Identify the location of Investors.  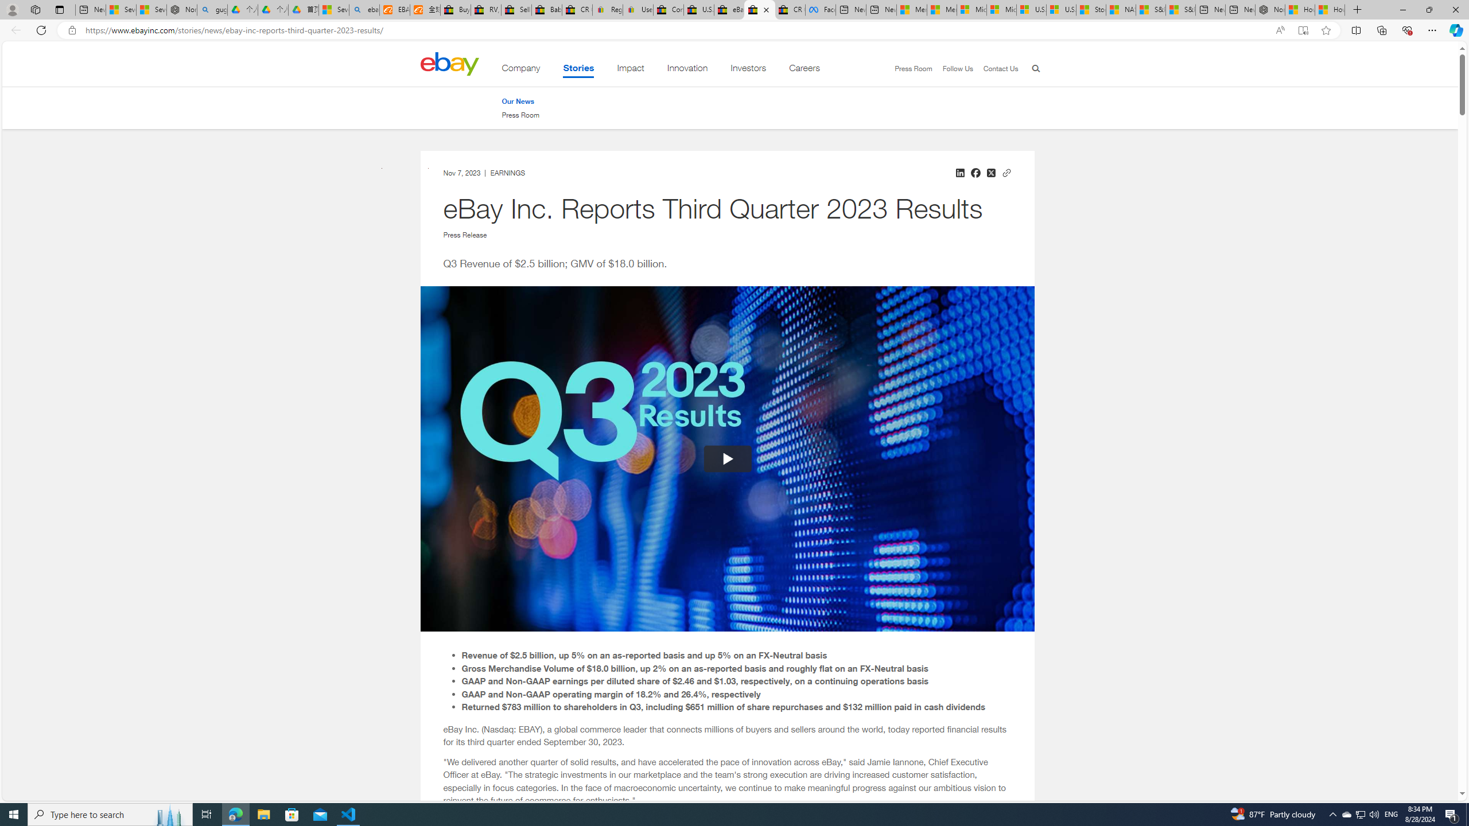
(748, 70).